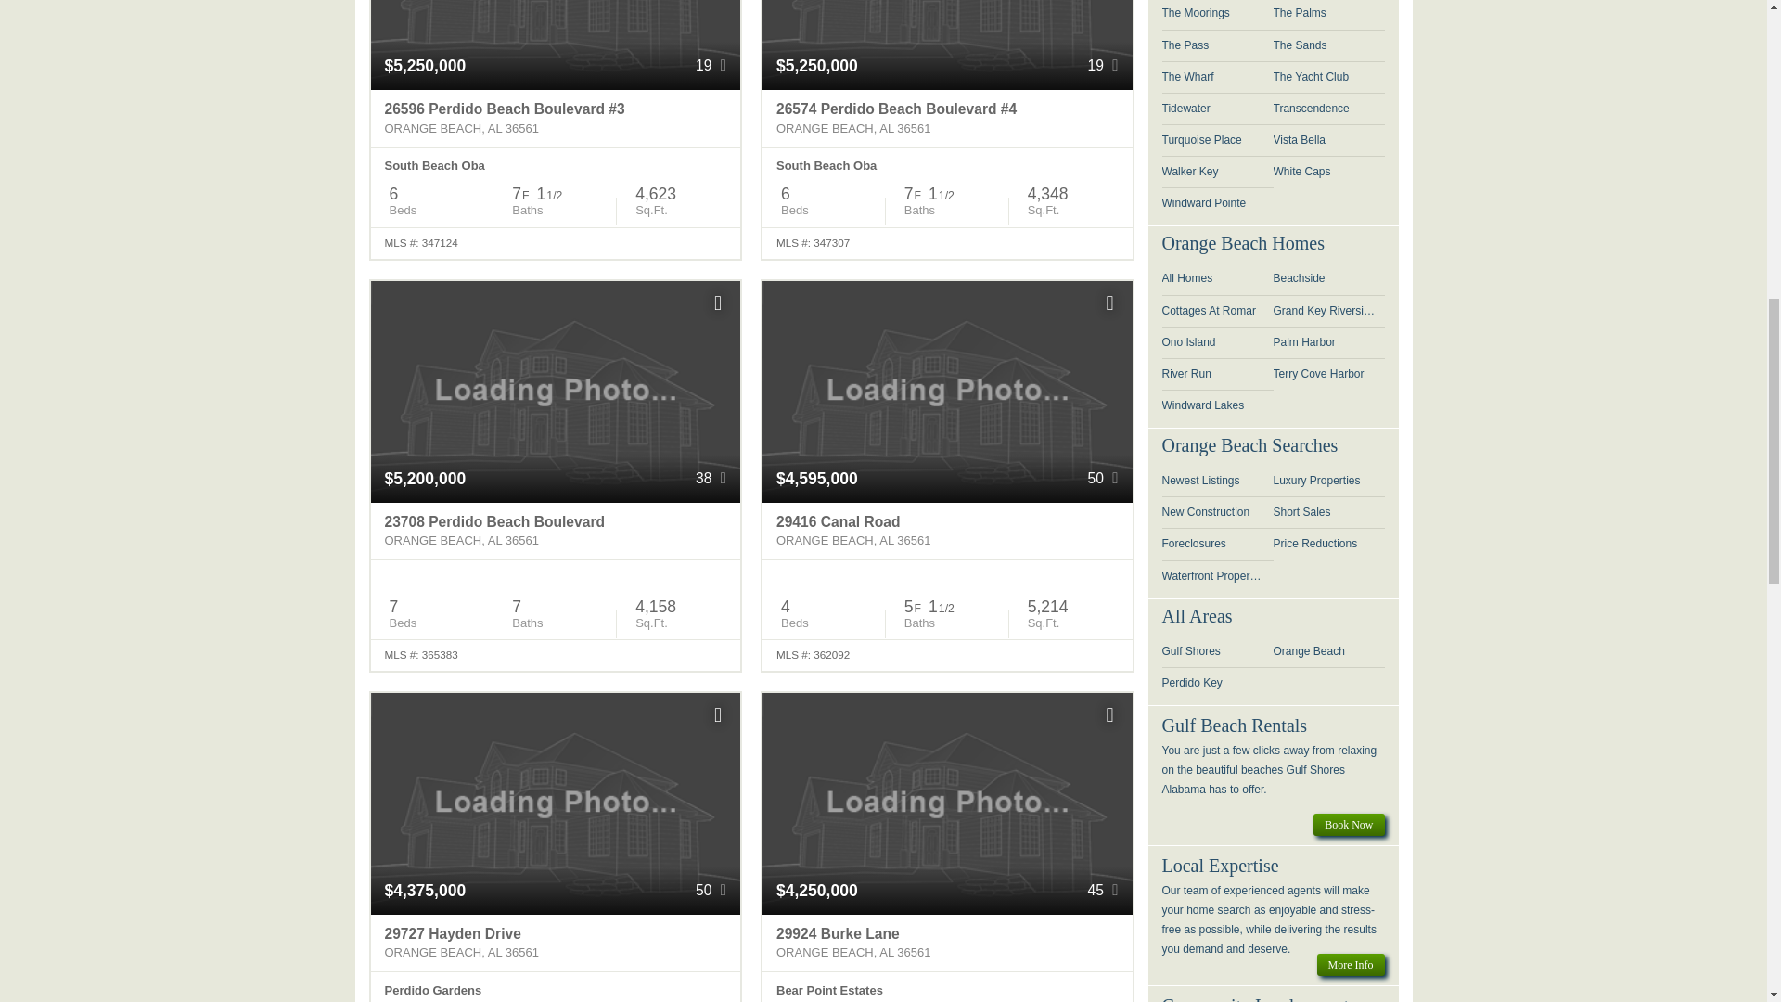  What do you see at coordinates (555, 531) in the screenshot?
I see `23708 Perdido Beach Boulevard Orange Beach,  AL 36561` at bounding box center [555, 531].